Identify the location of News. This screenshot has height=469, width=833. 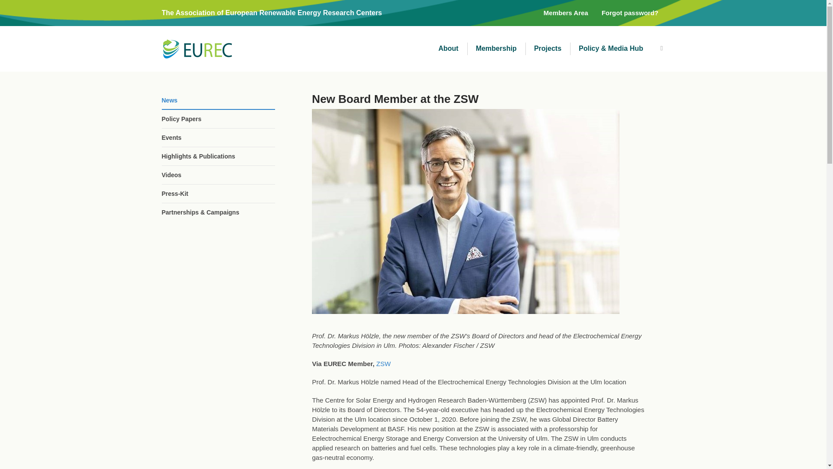
(218, 100).